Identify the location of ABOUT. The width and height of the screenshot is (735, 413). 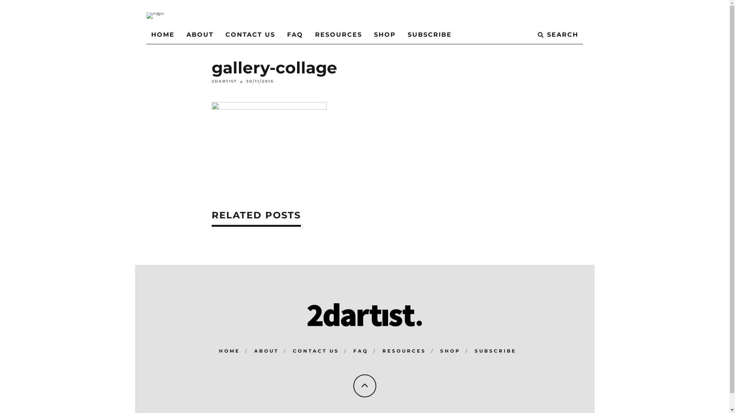
(200, 35).